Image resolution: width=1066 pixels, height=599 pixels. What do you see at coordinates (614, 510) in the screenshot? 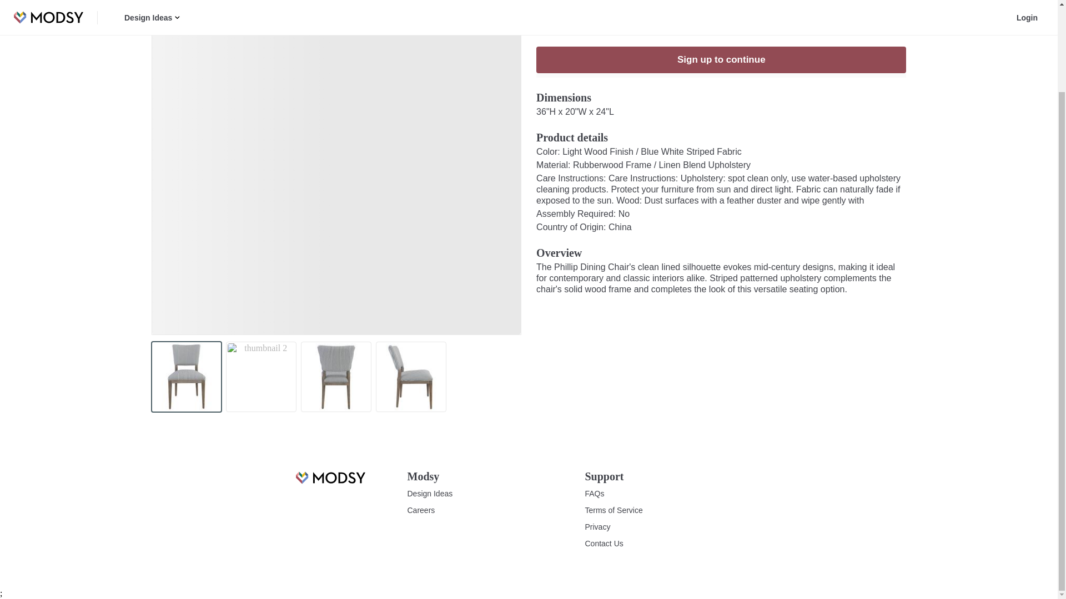
I see `Terms of Service` at bounding box center [614, 510].